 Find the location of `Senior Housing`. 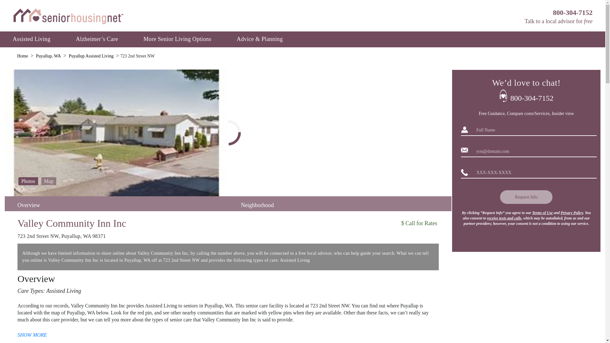

Senior Housing is located at coordinates (68, 16).